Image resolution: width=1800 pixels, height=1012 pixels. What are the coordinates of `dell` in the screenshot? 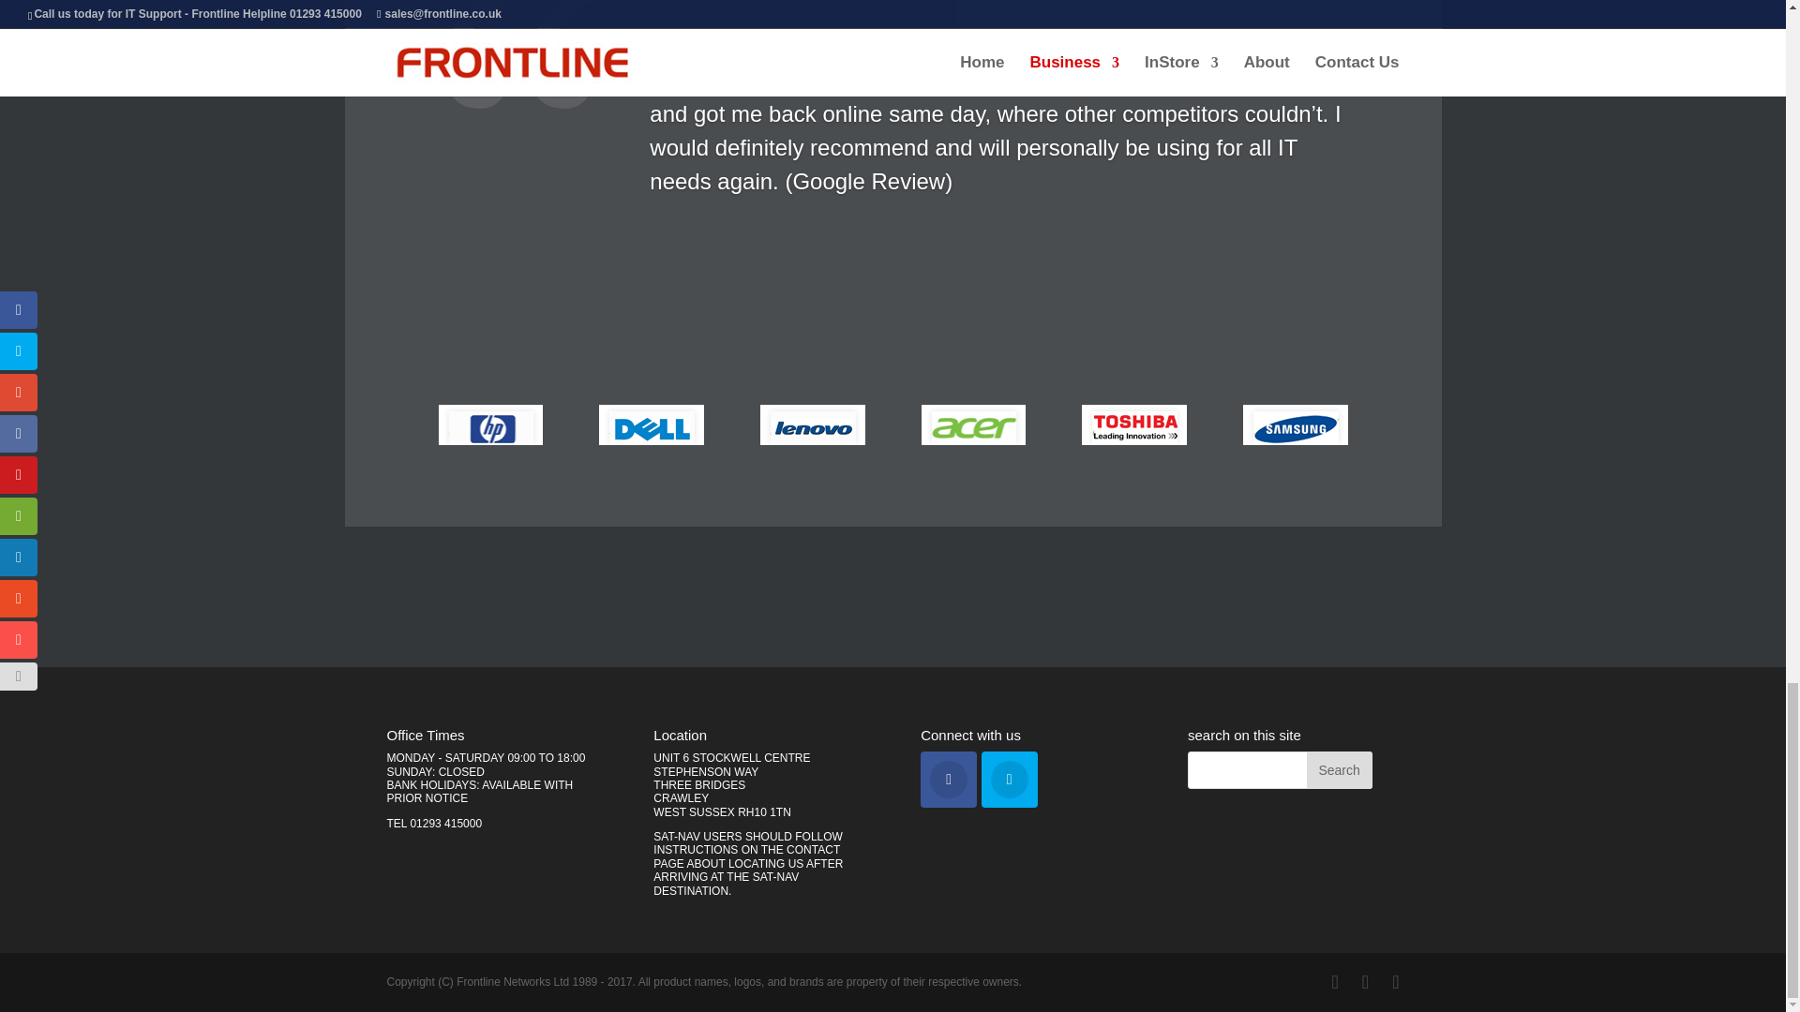 It's located at (651, 425).